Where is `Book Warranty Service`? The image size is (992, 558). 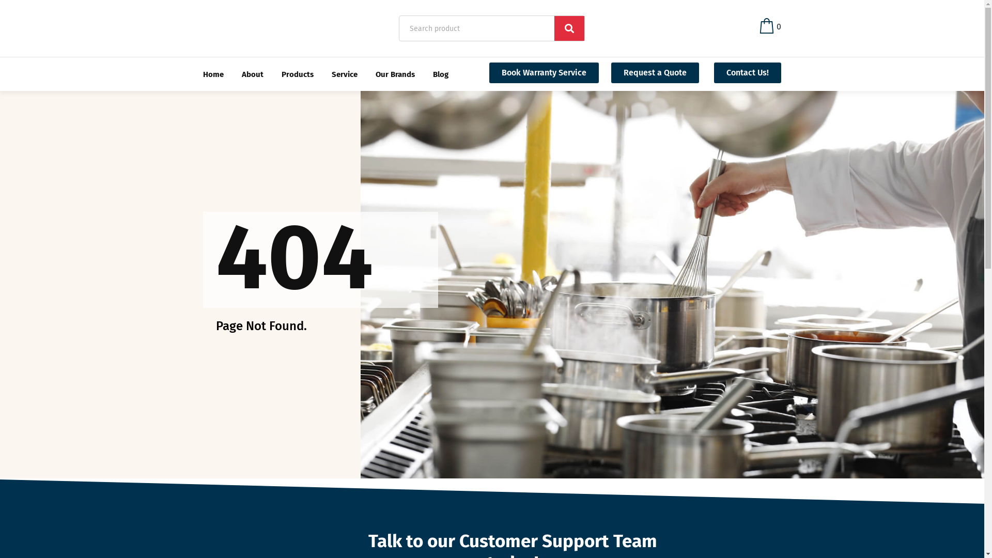
Book Warranty Service is located at coordinates (544, 73).